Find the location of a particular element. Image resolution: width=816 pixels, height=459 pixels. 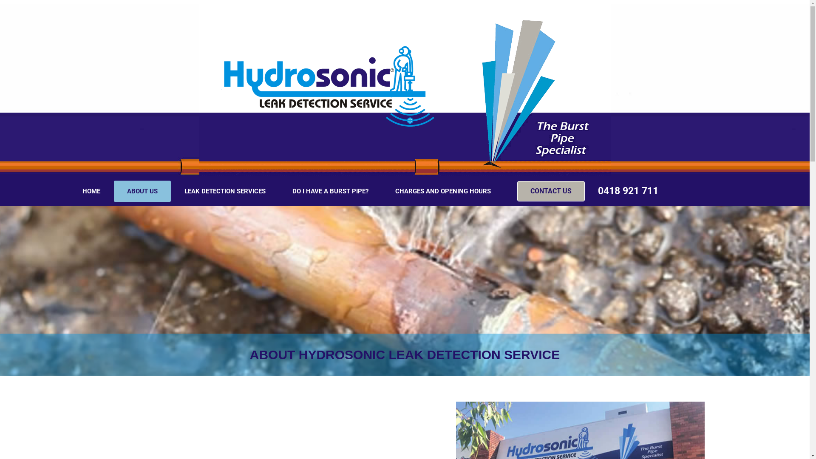

CONTACT US is located at coordinates (551, 191).